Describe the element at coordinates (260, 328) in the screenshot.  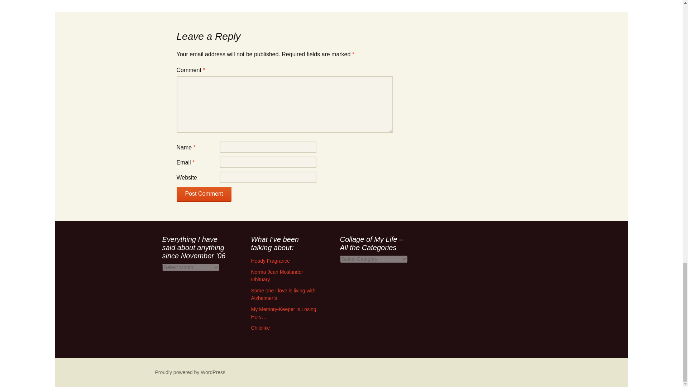
I see `Childlike` at that location.